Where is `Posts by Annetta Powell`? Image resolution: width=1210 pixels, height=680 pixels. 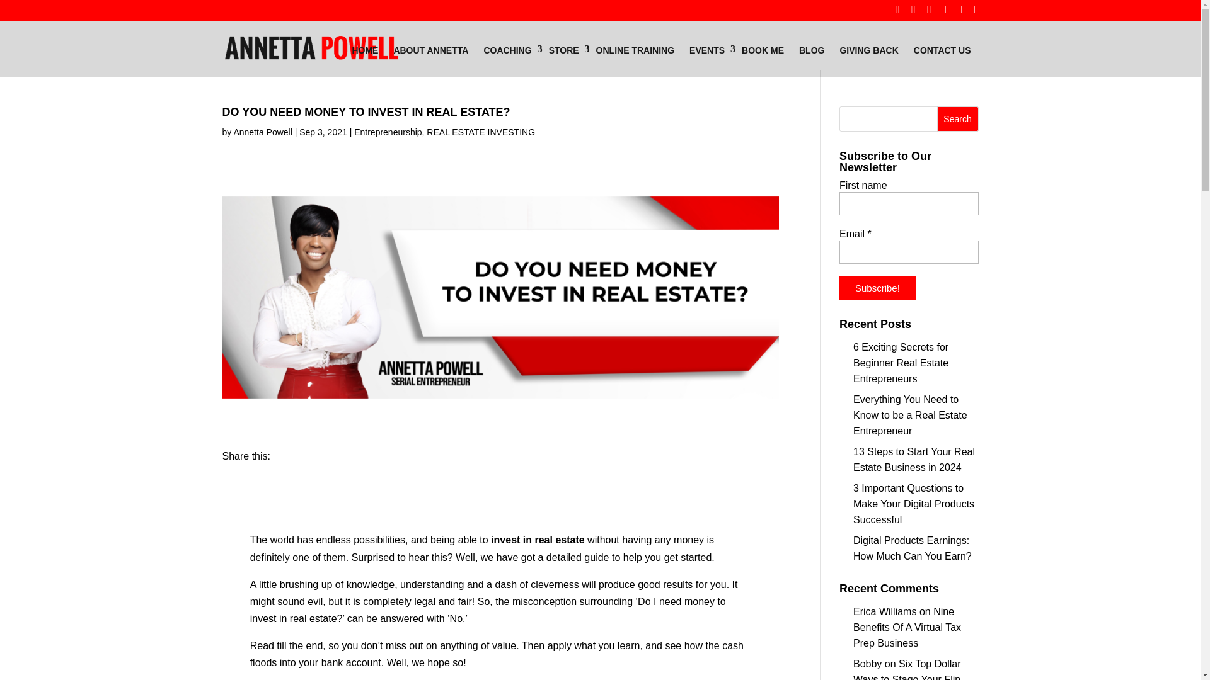
Posts by Annetta Powell is located at coordinates (262, 132).